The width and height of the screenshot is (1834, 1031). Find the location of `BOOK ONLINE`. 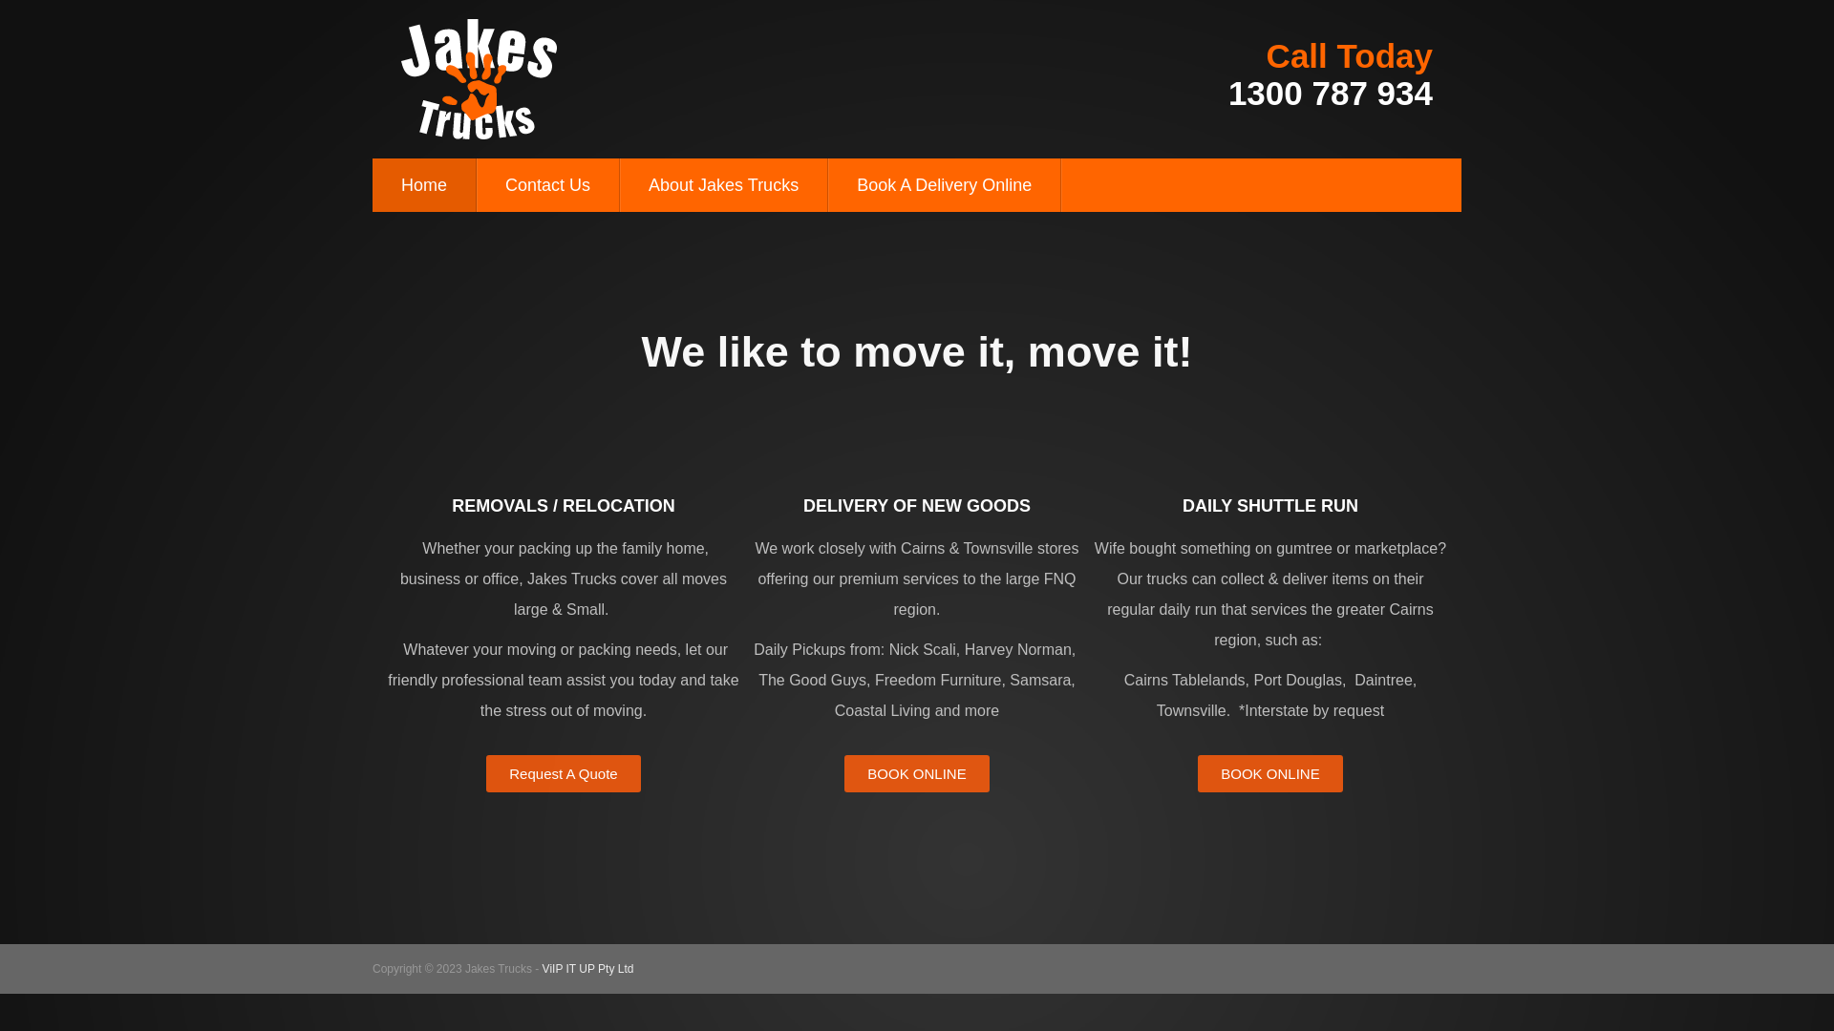

BOOK ONLINE is located at coordinates (917, 773).